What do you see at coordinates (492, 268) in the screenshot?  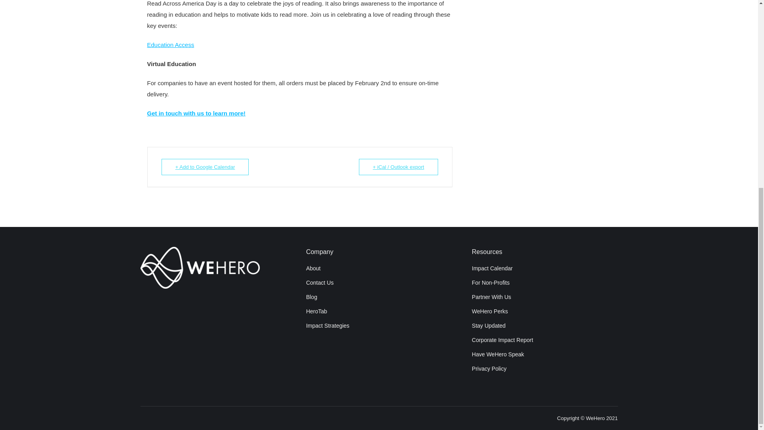 I see `Impact Calendar` at bounding box center [492, 268].